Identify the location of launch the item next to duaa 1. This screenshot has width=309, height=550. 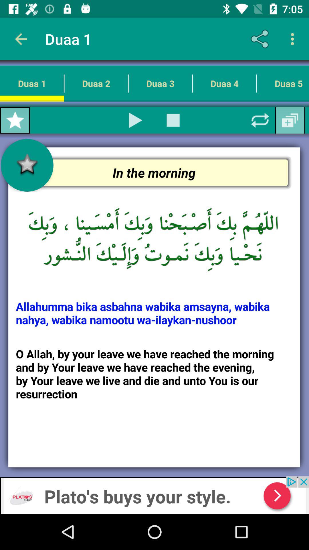
(136, 120).